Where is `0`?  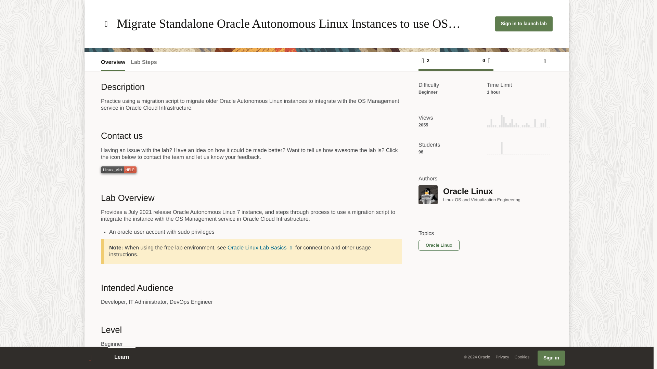
0 is located at coordinates (485, 60).